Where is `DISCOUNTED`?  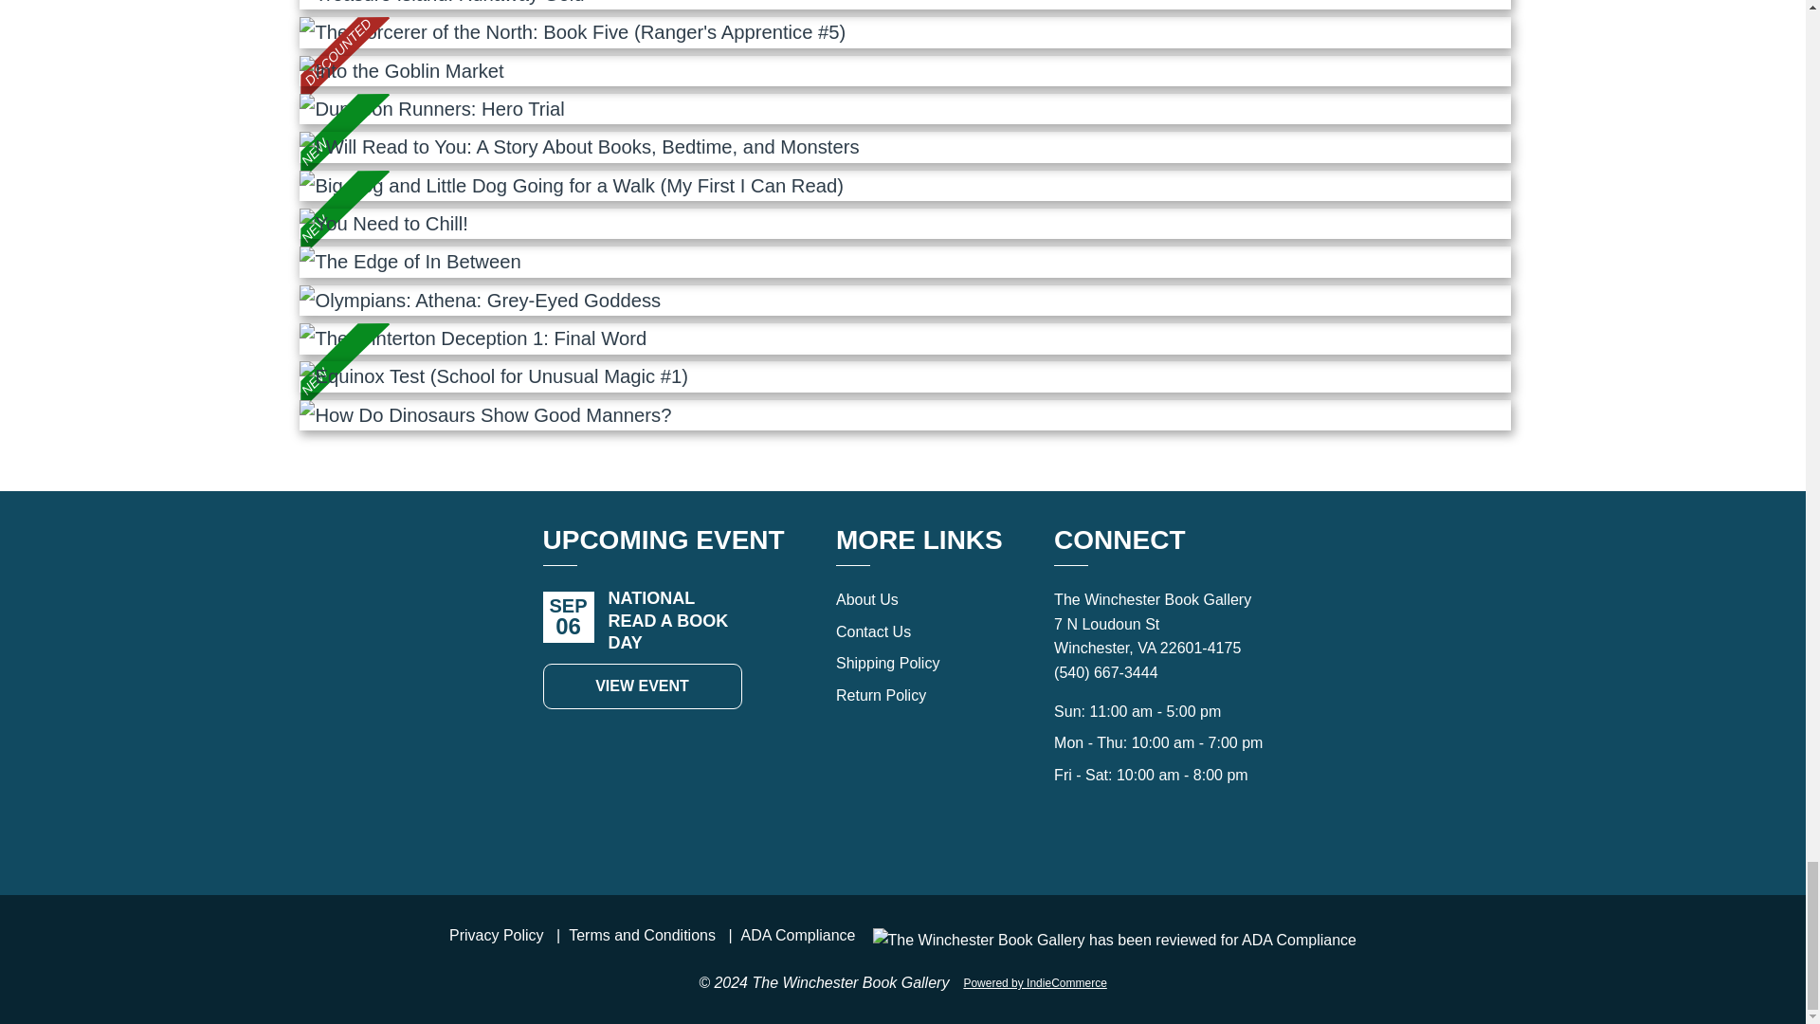 DISCOUNTED is located at coordinates (904, 32).